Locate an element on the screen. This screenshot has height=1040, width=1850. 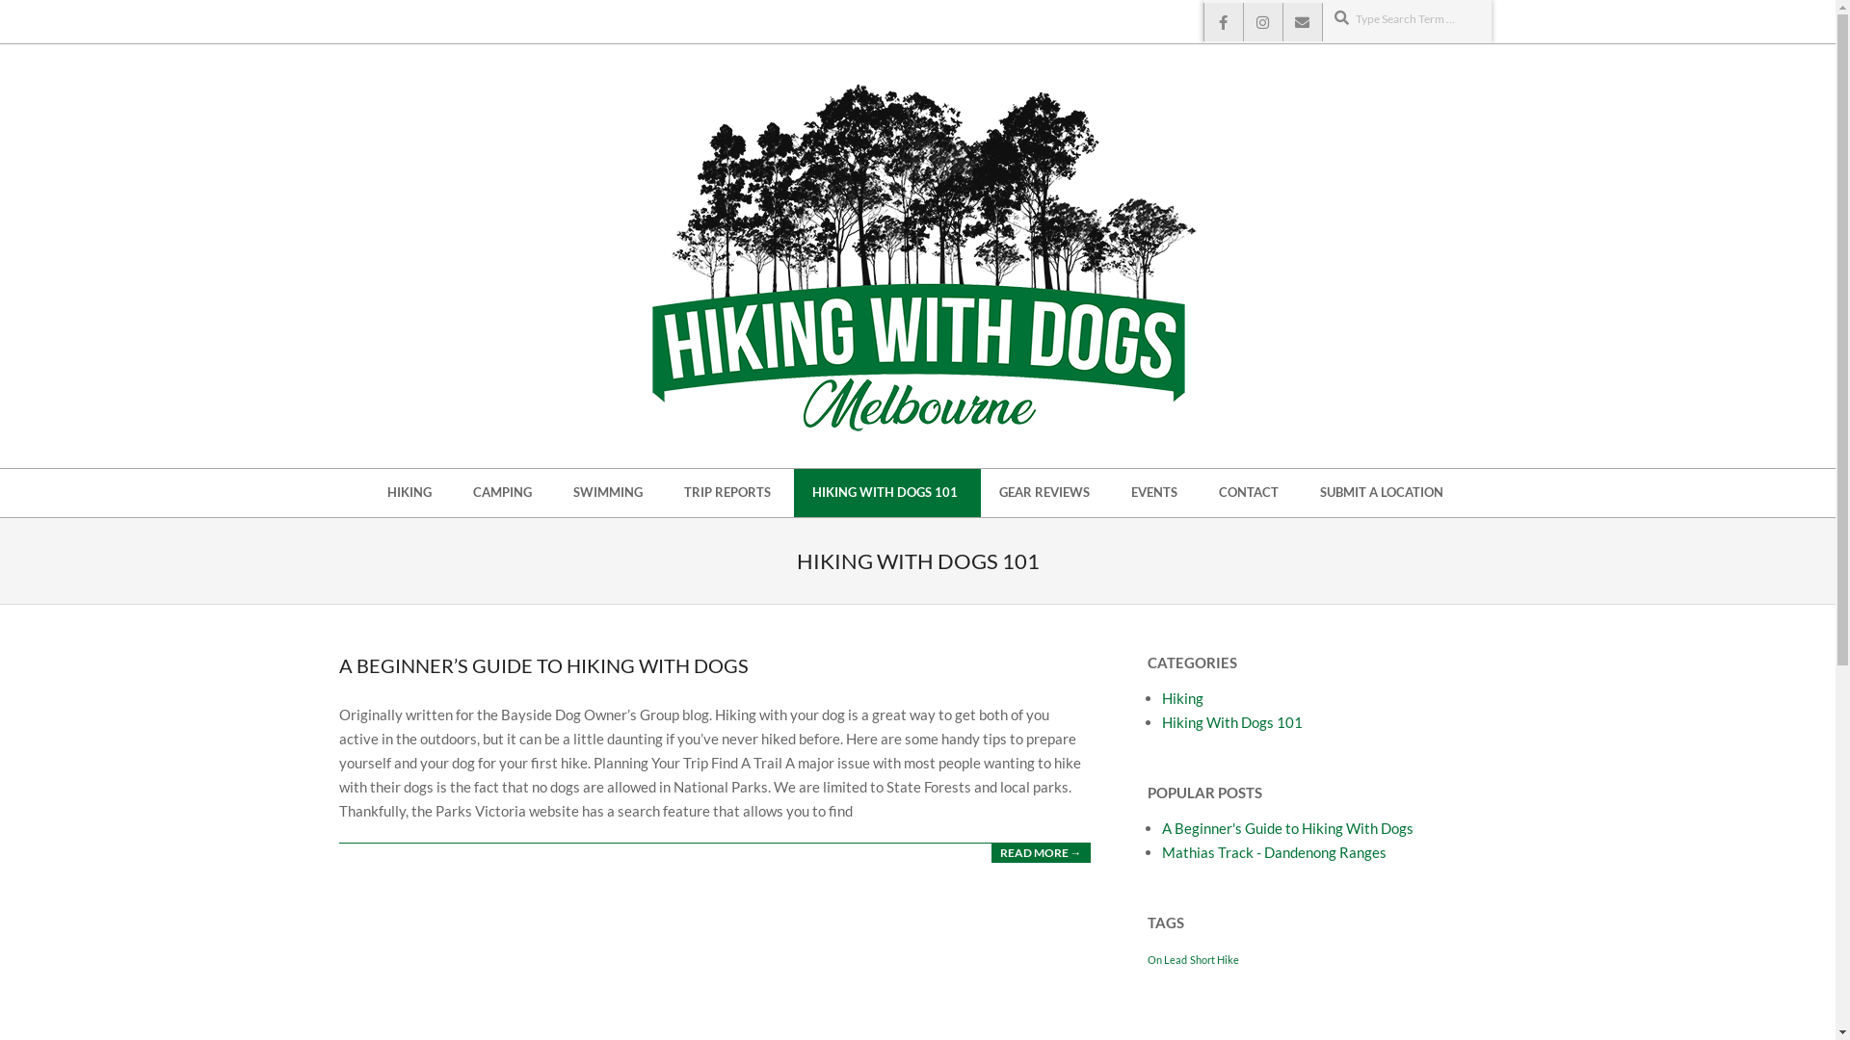
SWIMMING is located at coordinates (611, 493).